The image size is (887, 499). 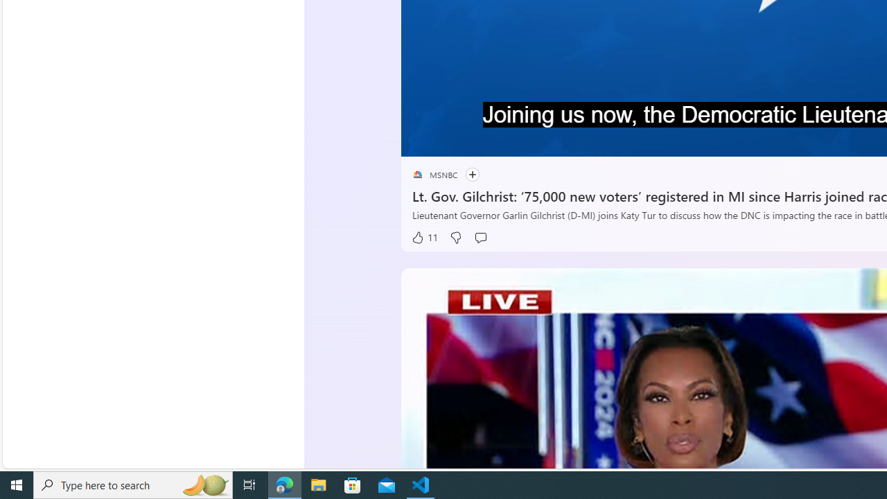 What do you see at coordinates (424, 238) in the screenshot?
I see `11 Like` at bounding box center [424, 238].